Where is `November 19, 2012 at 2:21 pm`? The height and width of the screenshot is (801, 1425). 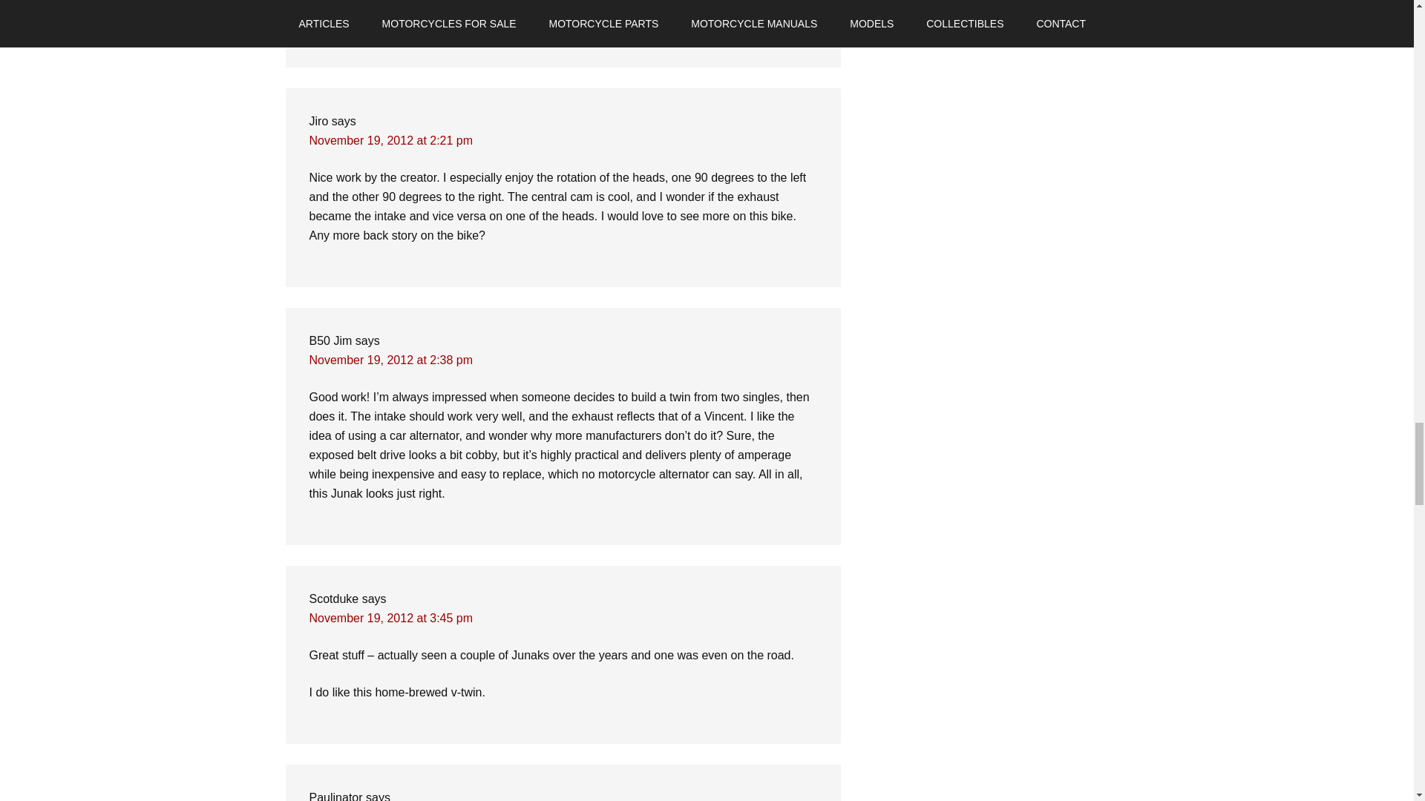 November 19, 2012 at 2:21 pm is located at coordinates (390, 140).